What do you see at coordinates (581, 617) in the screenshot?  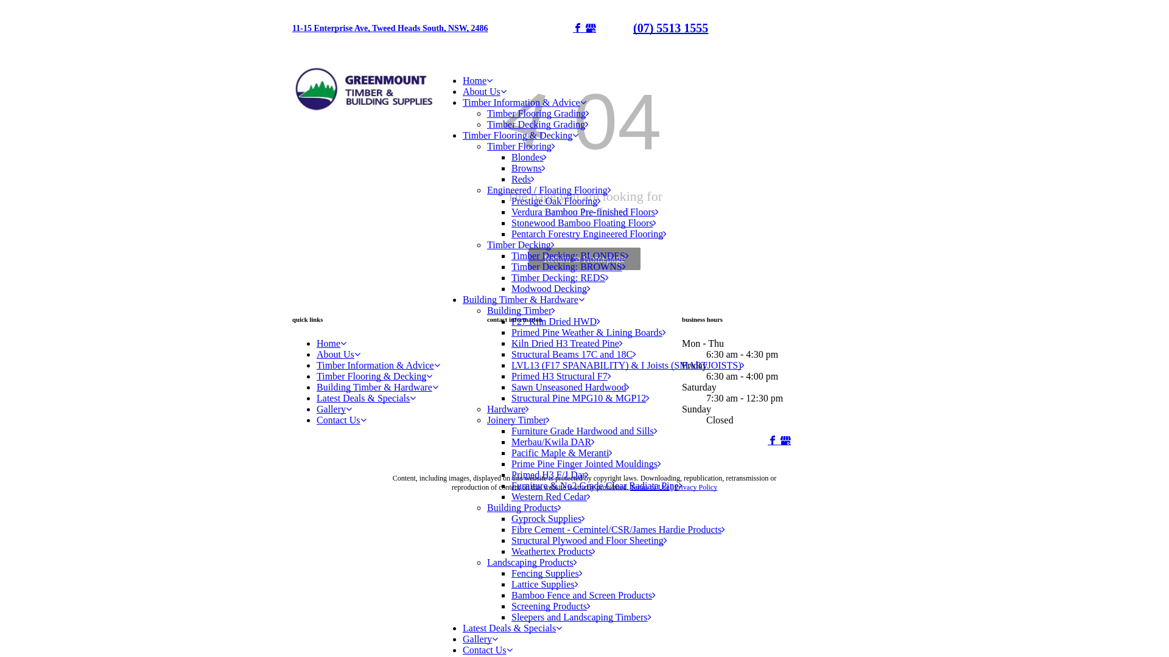 I see `Sleepers and Landscaping Timbers` at bounding box center [581, 617].